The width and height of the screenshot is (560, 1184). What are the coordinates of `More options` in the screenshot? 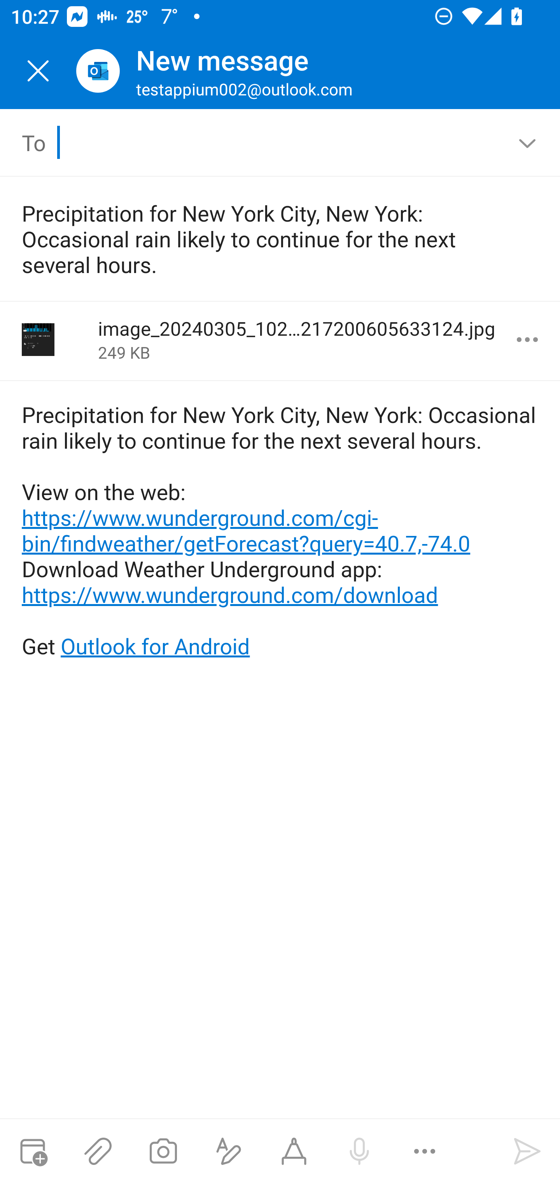 It's located at (425, 1151).